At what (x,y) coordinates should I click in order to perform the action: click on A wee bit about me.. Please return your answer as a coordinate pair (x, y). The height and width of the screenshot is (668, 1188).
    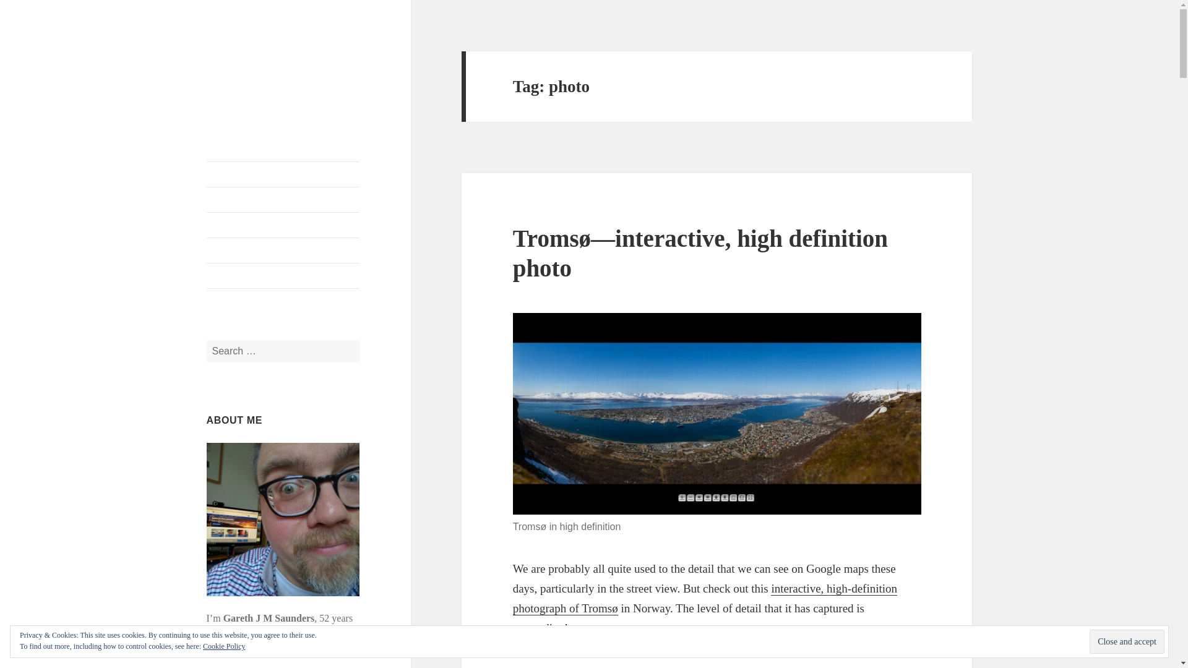
    Looking at the image, I should click on (283, 200).